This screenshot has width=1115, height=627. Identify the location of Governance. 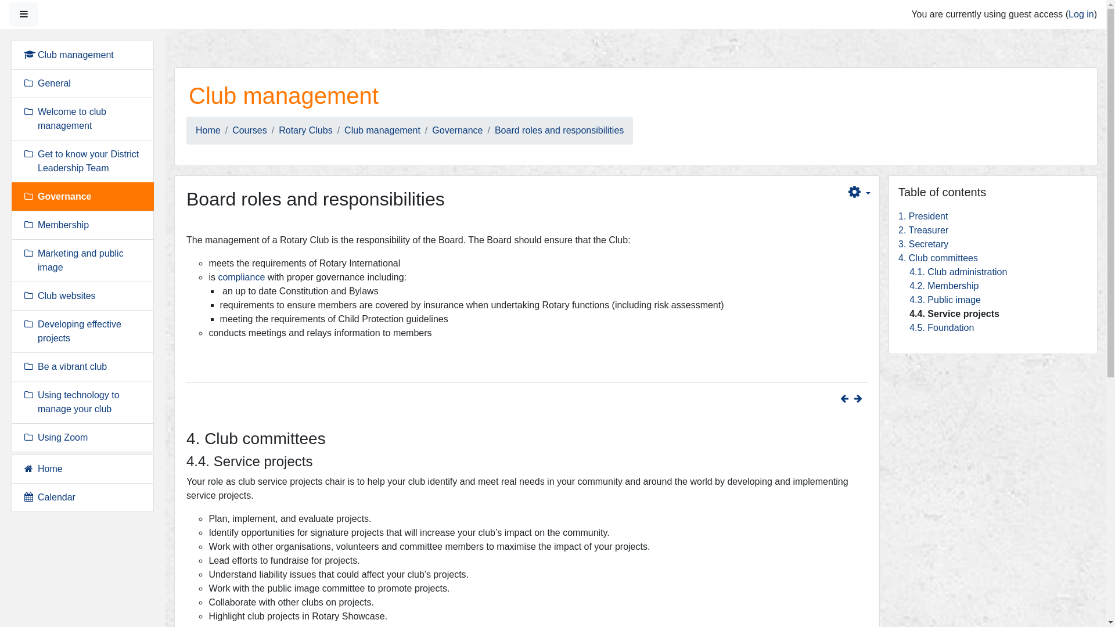
(82, 197).